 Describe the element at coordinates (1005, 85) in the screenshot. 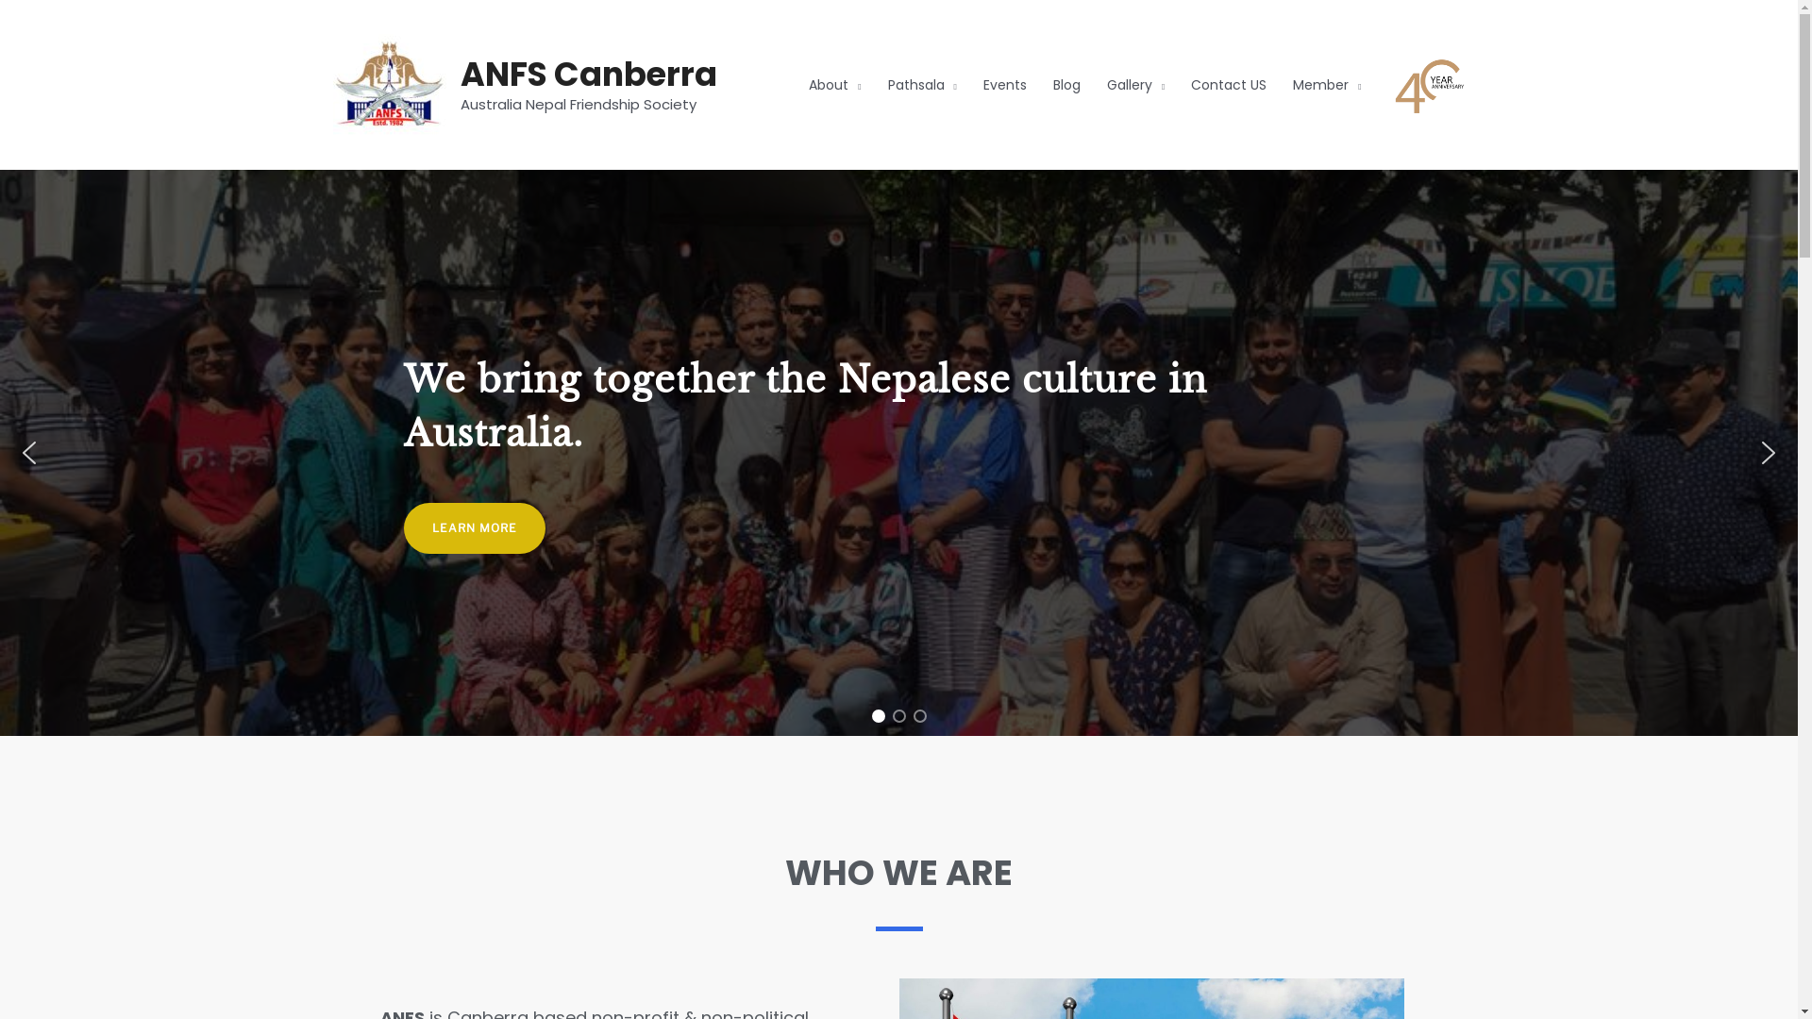

I see `Events` at that location.